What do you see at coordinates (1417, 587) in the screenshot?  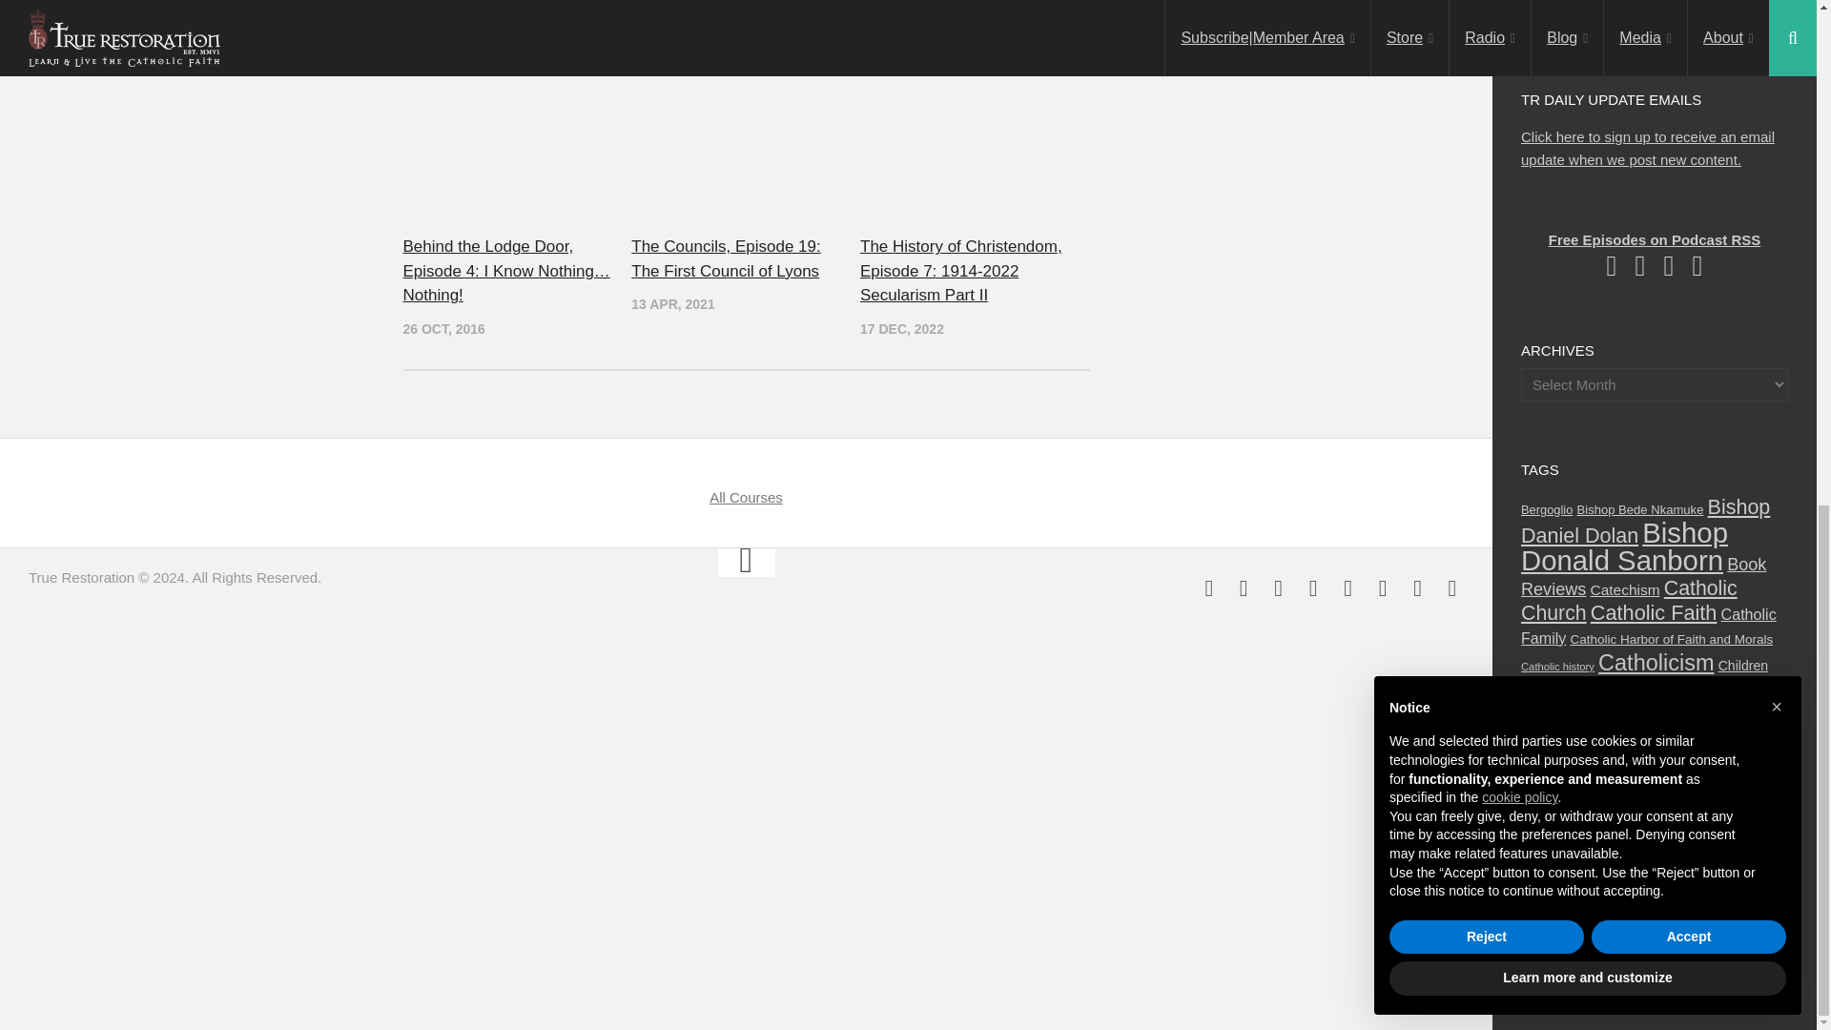 I see `SoundCloud - Free Episodes` at bounding box center [1417, 587].